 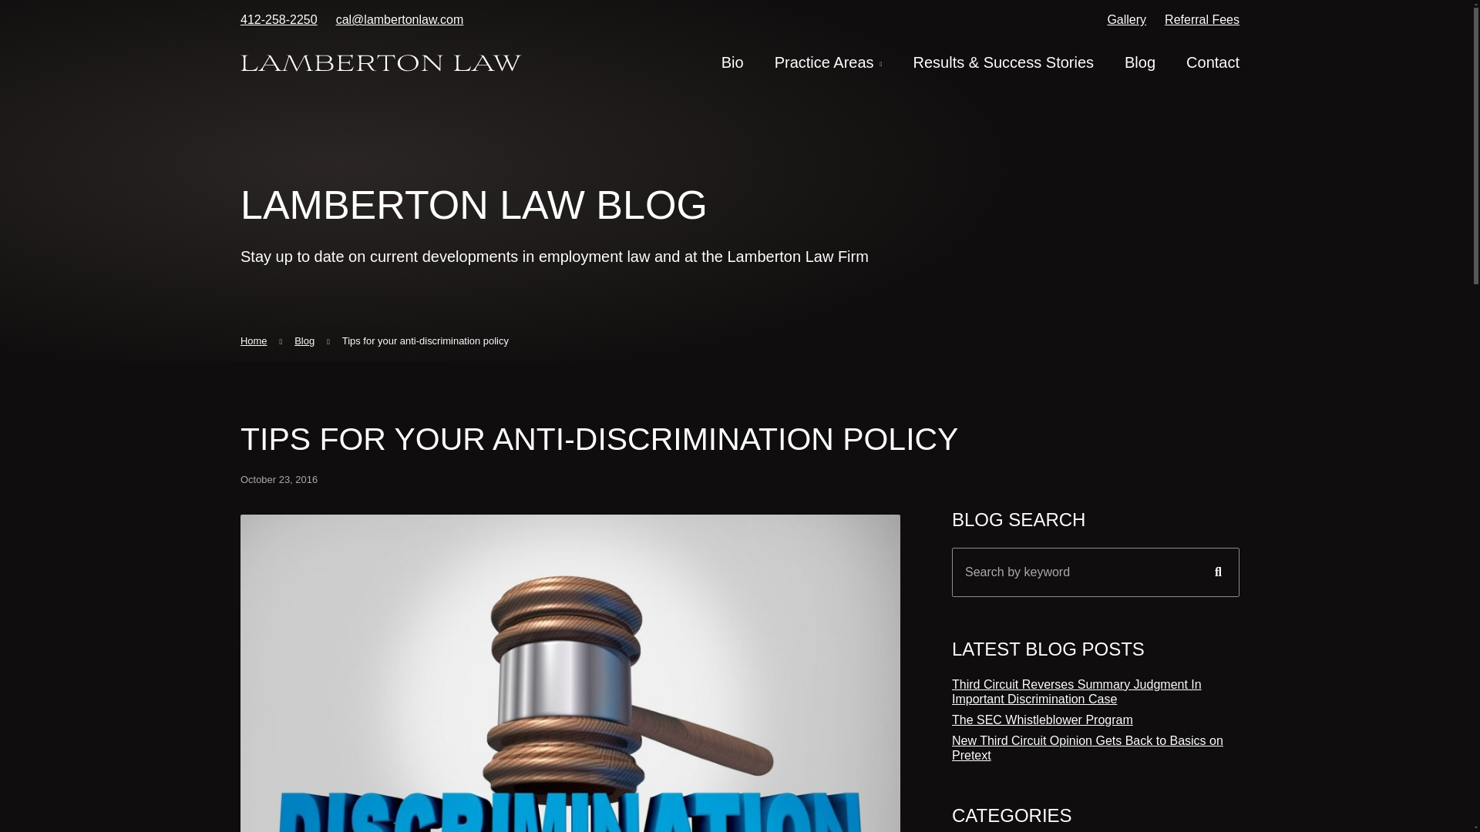 I want to click on Blog, so click(x=1140, y=62).